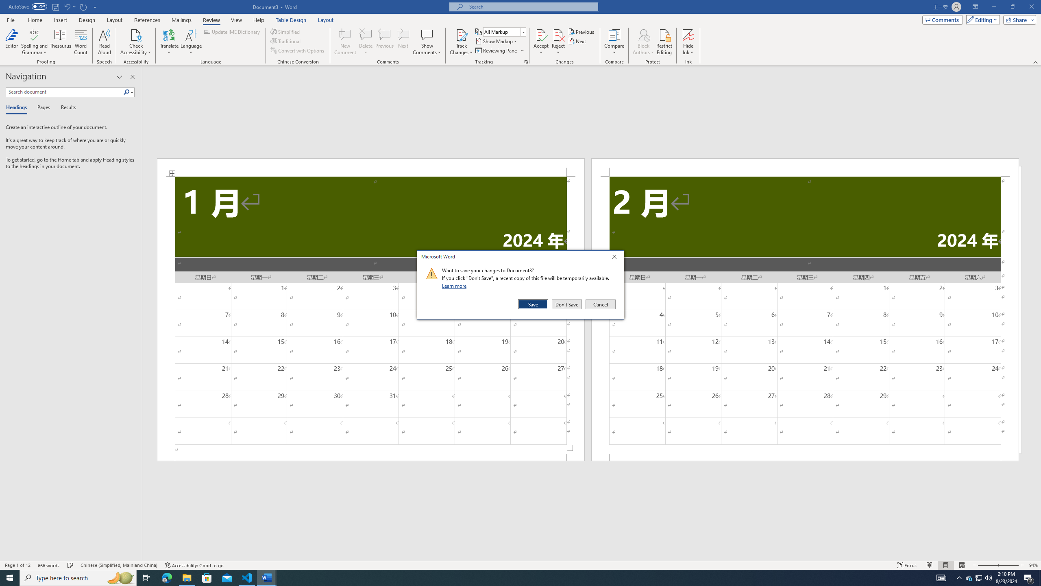 This screenshot has width=1041, height=586. What do you see at coordinates (526, 62) in the screenshot?
I see `Change Tracking Options...` at bounding box center [526, 62].